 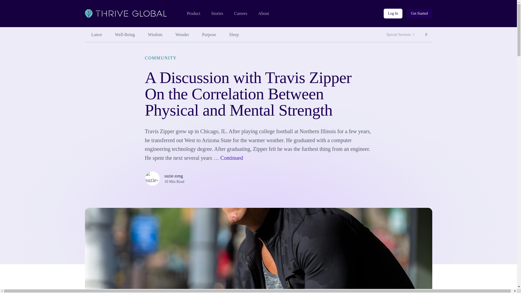 I want to click on Sleep, so click(x=234, y=35).